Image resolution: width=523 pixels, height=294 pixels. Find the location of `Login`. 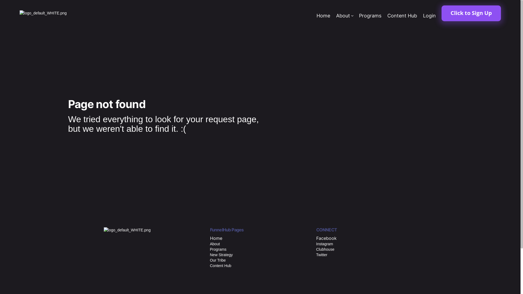

Login is located at coordinates (429, 16).